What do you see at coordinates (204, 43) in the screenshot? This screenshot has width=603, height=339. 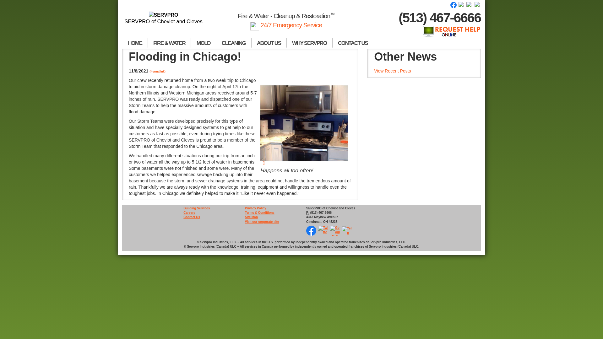 I see `MOLD` at bounding box center [204, 43].